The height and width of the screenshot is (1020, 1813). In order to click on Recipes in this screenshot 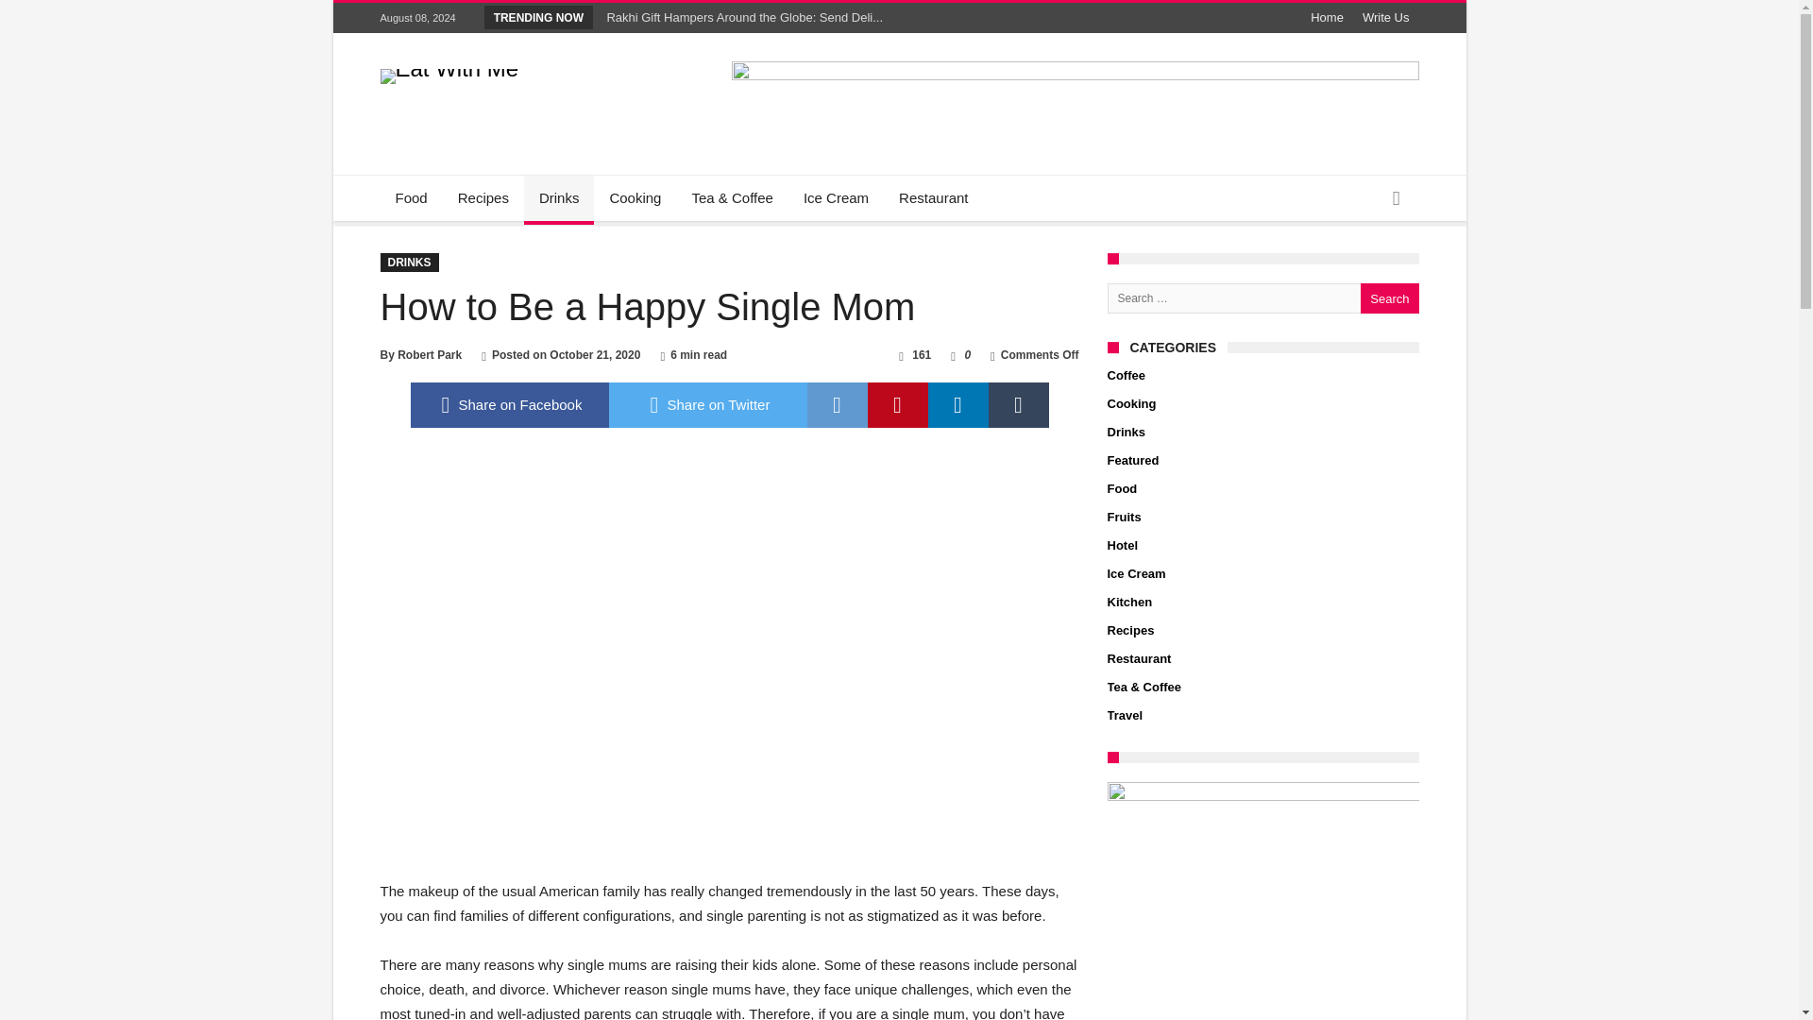, I will do `click(483, 198)`.